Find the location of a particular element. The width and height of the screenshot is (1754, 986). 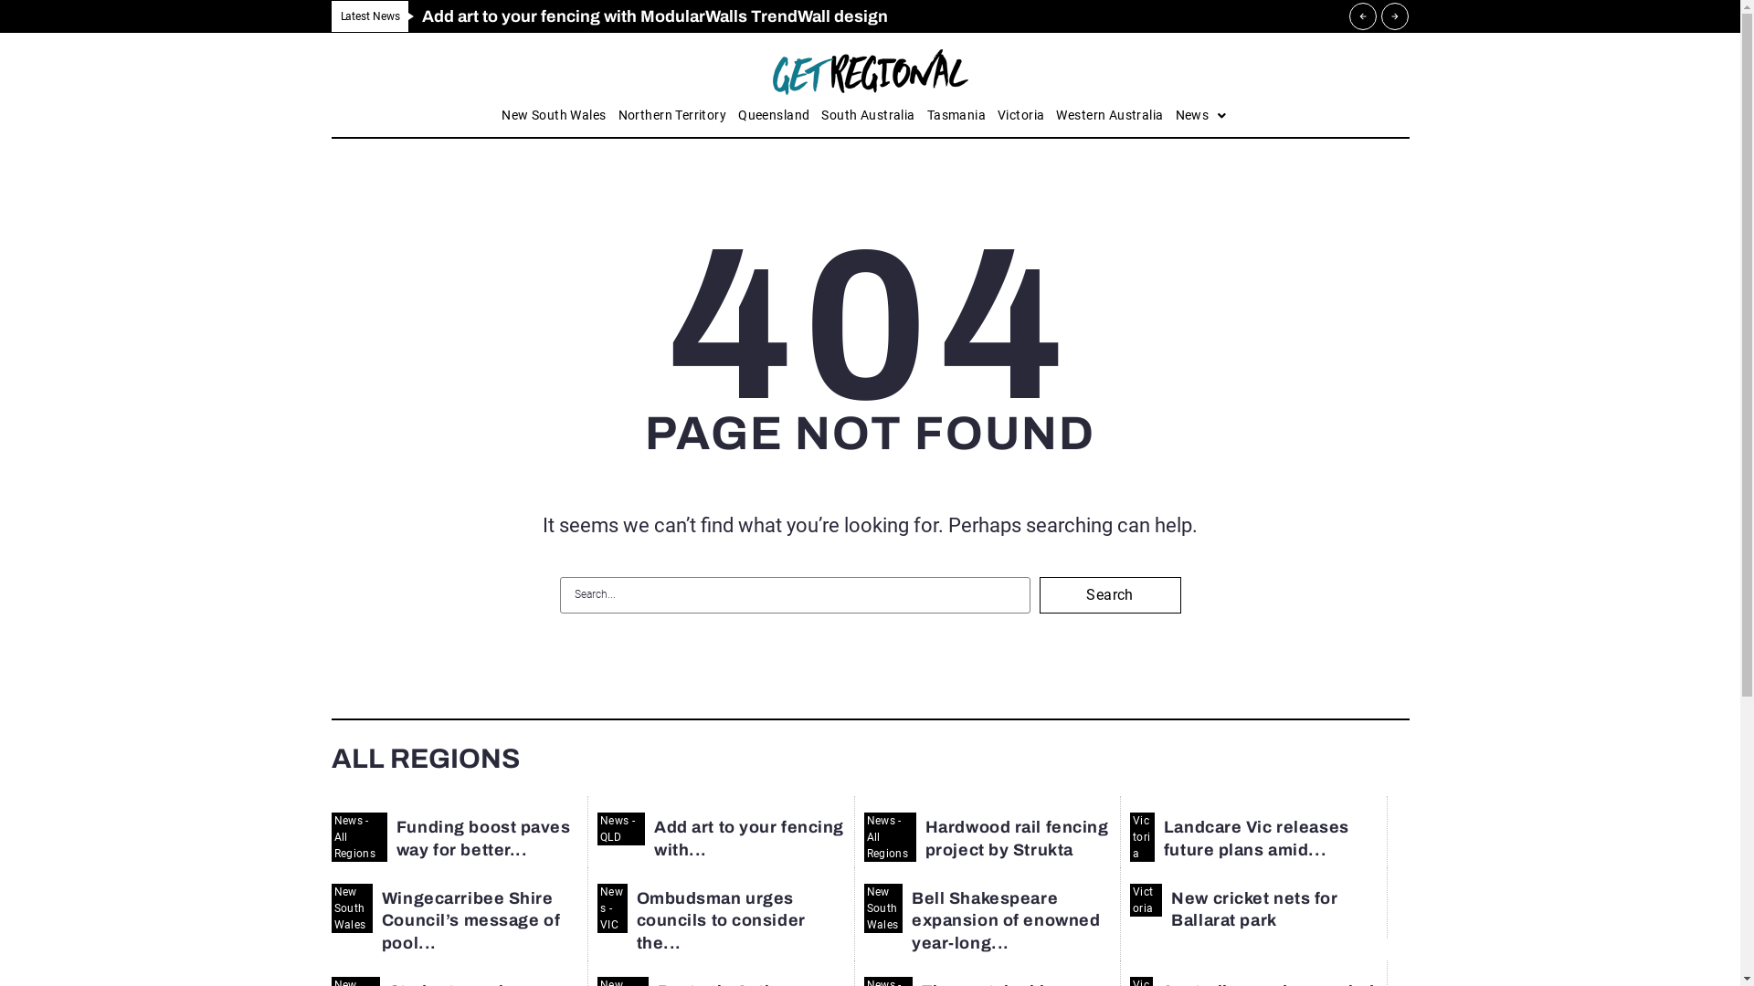

Ombudsman urges councils to consider the... is located at coordinates (722, 920).